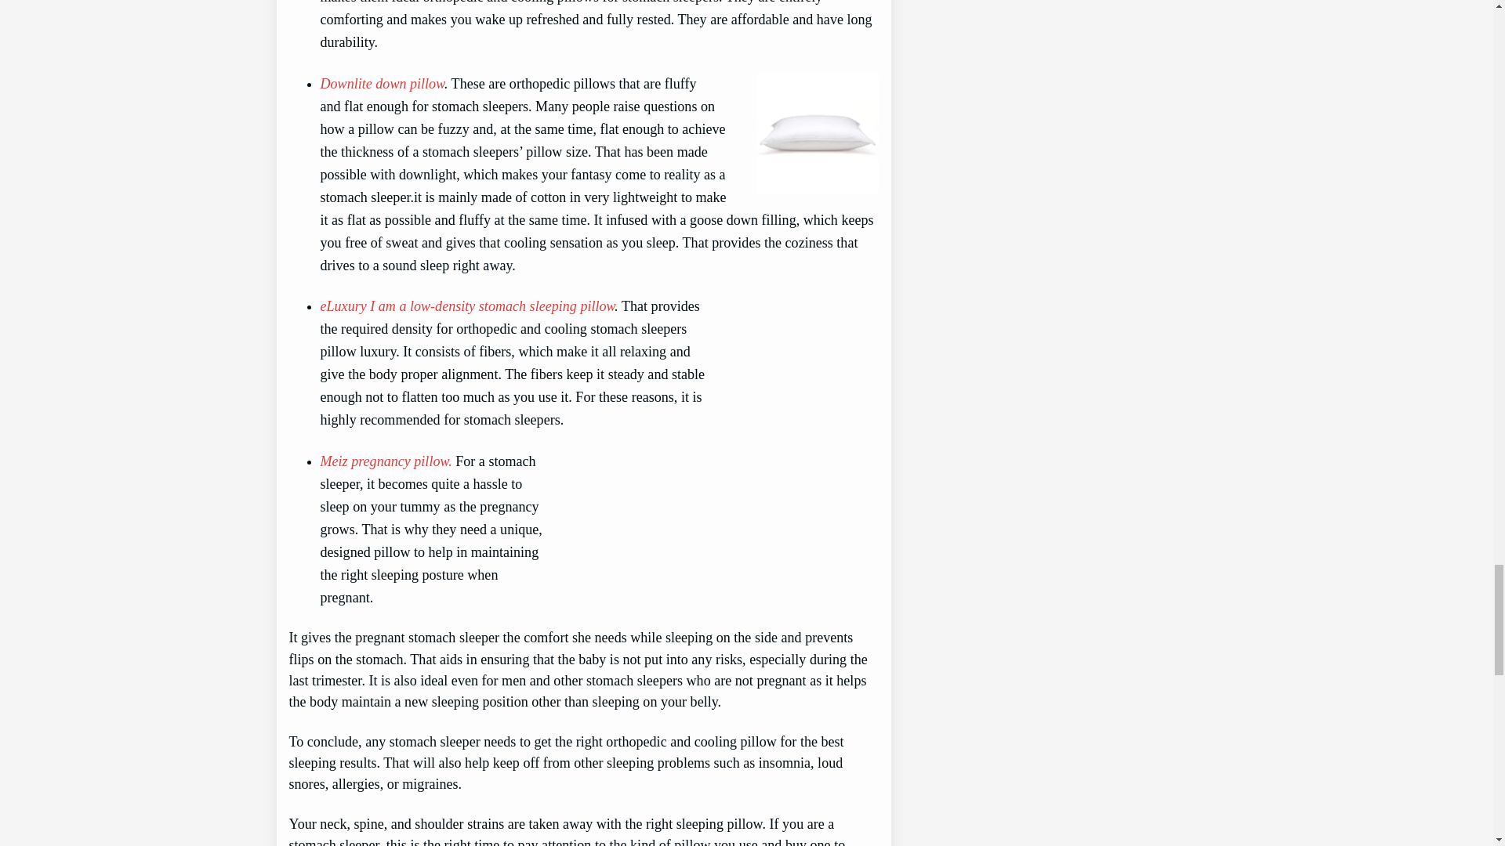  What do you see at coordinates (466, 305) in the screenshot?
I see `eLuxury I am a low-density stomach sleeping pillow` at bounding box center [466, 305].